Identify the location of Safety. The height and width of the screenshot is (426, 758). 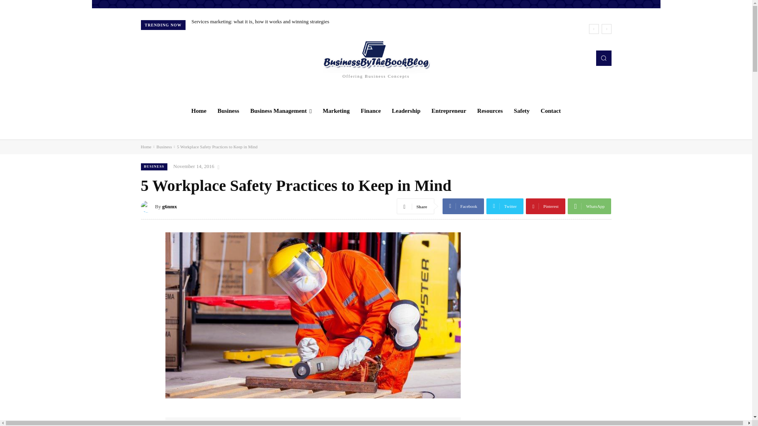
(522, 110).